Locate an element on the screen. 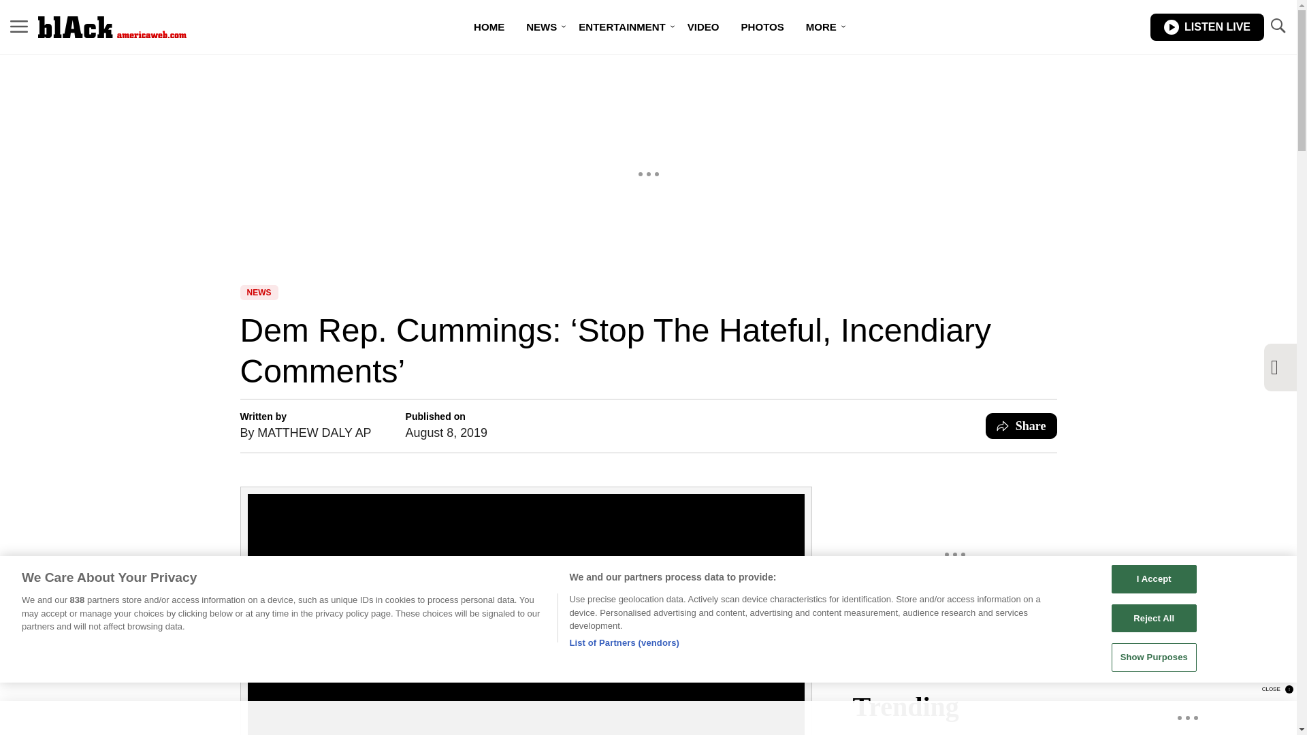 The width and height of the screenshot is (1307, 735). NEWS is located at coordinates (258, 293).